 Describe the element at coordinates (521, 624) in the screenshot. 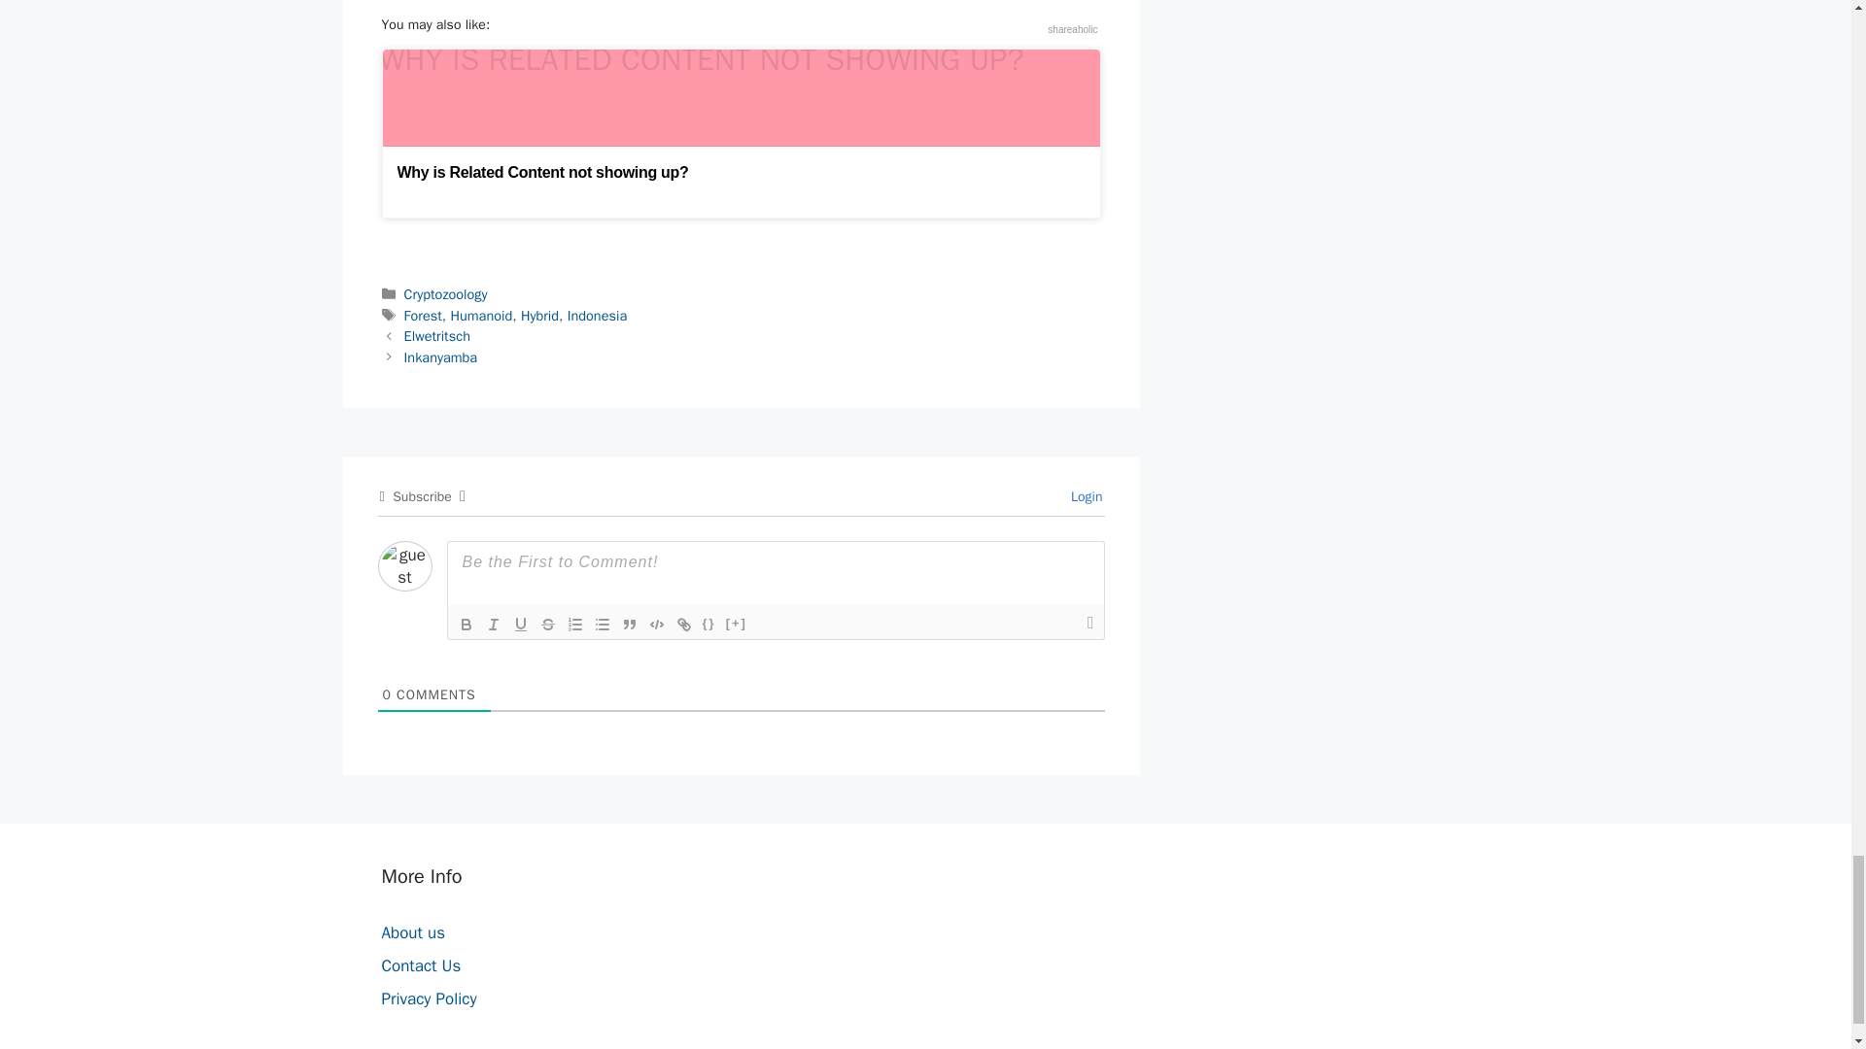

I see `Underline` at that location.